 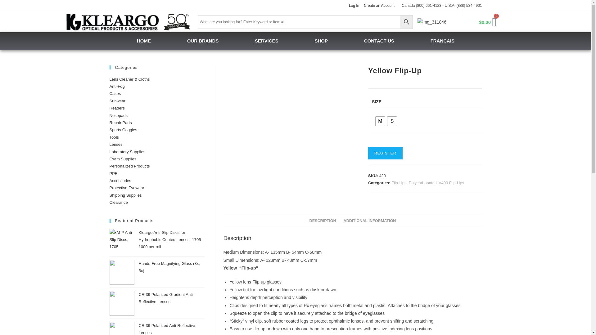 What do you see at coordinates (380, 121) in the screenshot?
I see `M` at bounding box center [380, 121].